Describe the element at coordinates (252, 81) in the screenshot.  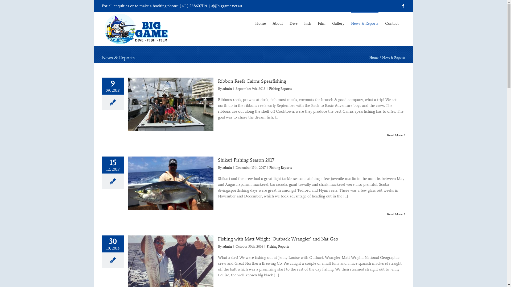
I see `Ribbon Reefs Cairns Spearfishing` at that location.